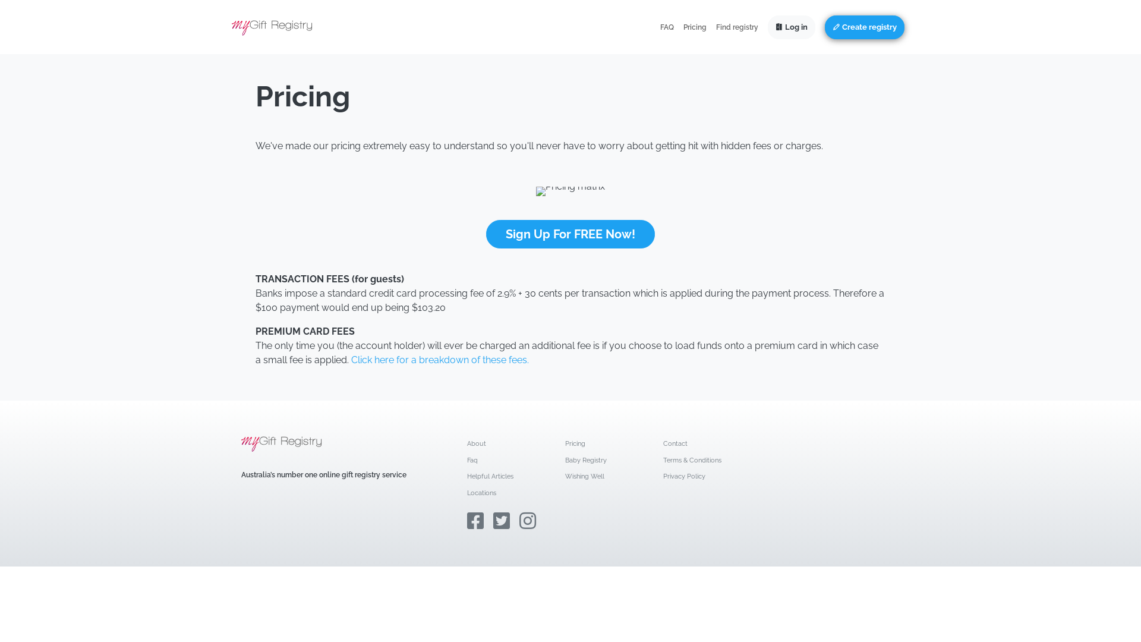 The width and height of the screenshot is (1141, 642). Describe the element at coordinates (528, 521) in the screenshot. I see `Instagram` at that location.